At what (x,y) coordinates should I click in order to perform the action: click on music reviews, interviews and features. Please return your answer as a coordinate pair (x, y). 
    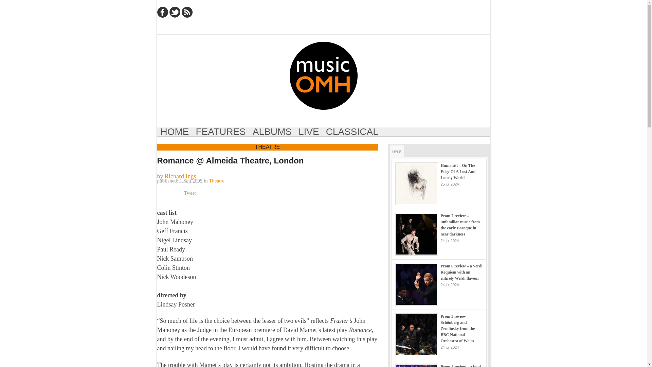
    Looking at the image, I should click on (323, 75).